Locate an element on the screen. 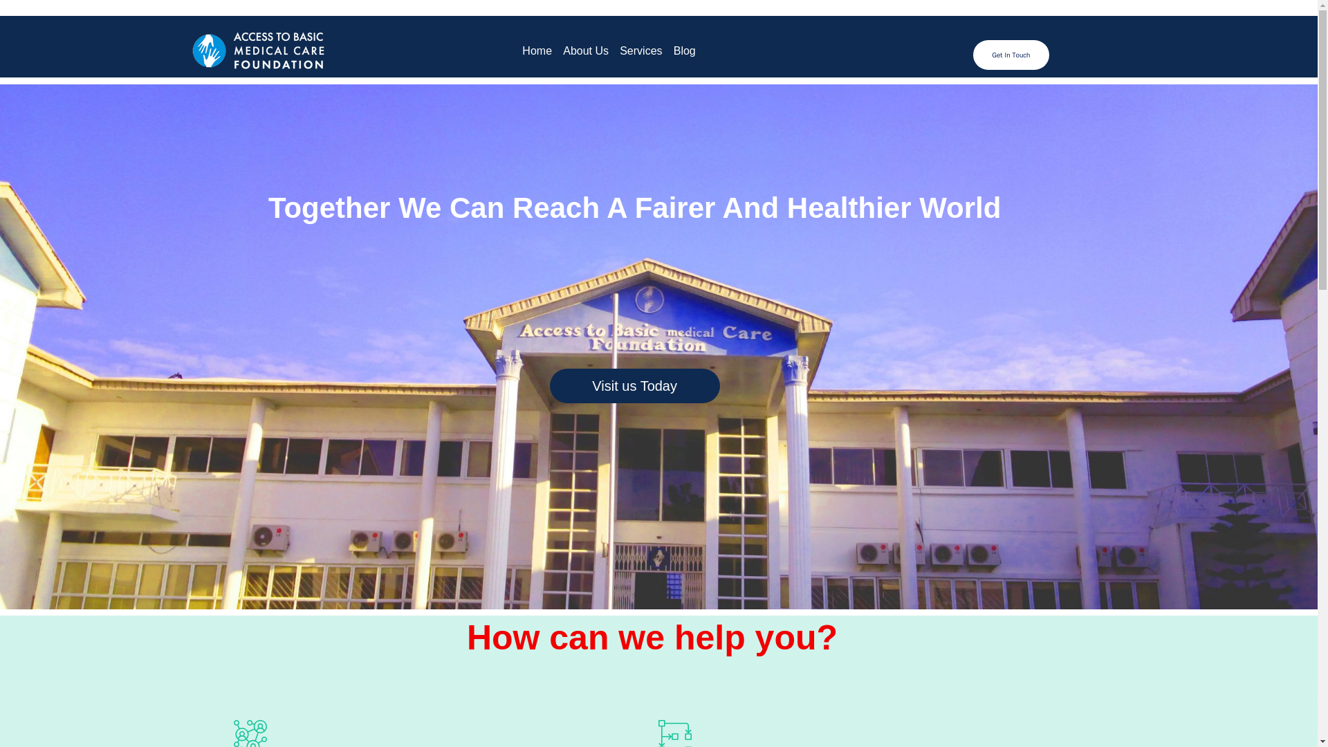 The height and width of the screenshot is (747, 1328). Visit us Today is located at coordinates (634, 386).